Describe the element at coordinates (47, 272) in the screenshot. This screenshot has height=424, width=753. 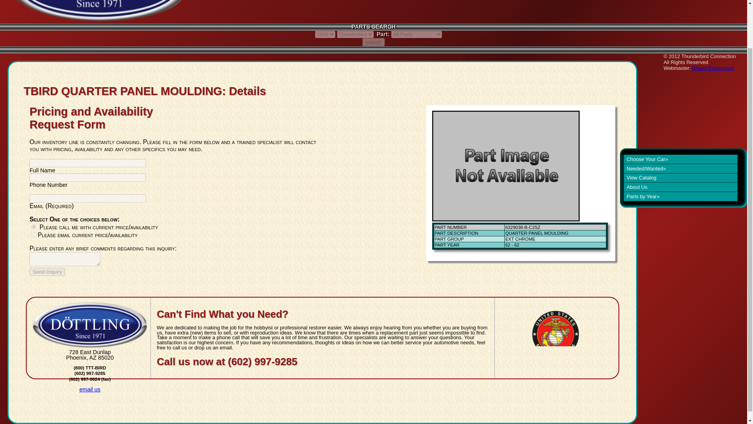
I see `Send Inquiry` at that location.